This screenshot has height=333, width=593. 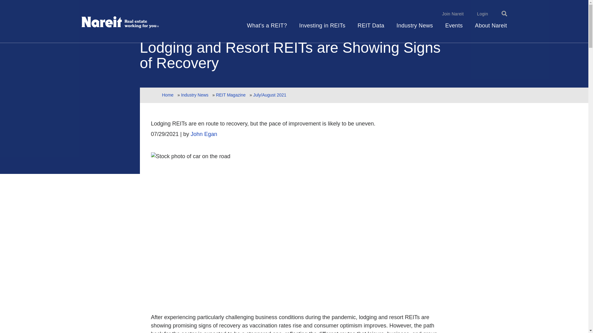 What do you see at coordinates (484, 12) in the screenshot?
I see `Search` at bounding box center [484, 12].